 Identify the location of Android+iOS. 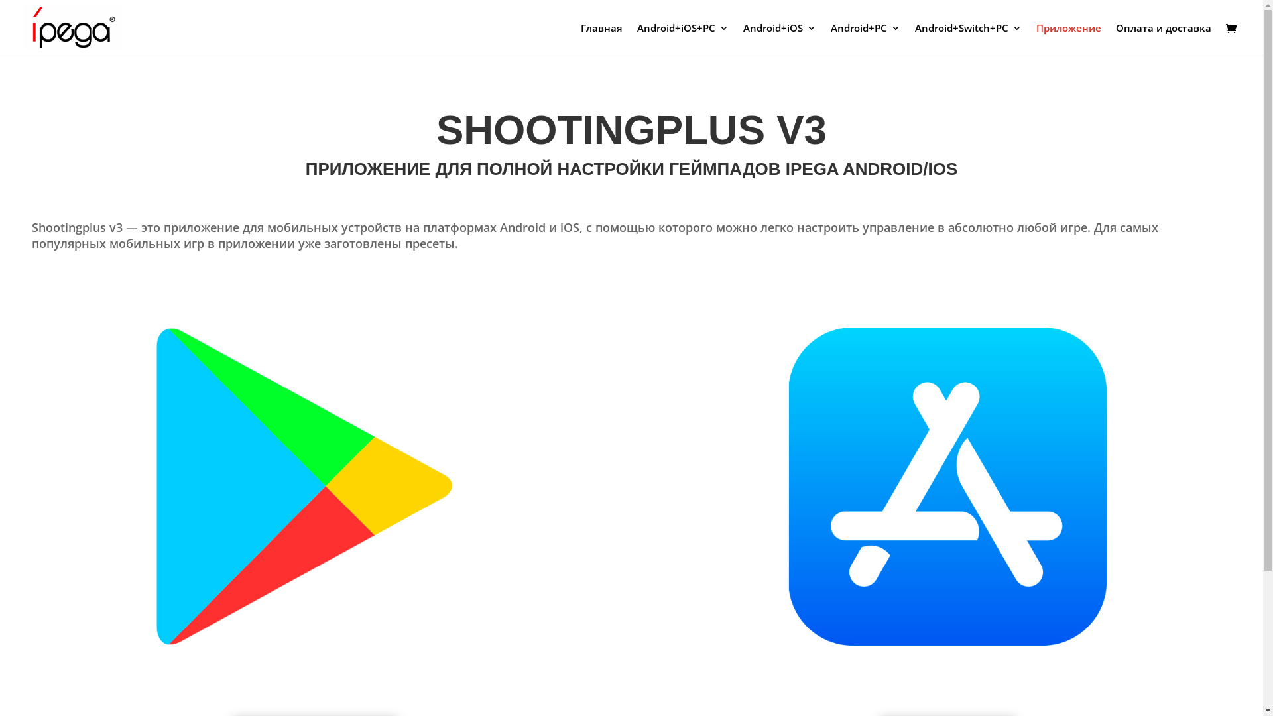
(780, 40).